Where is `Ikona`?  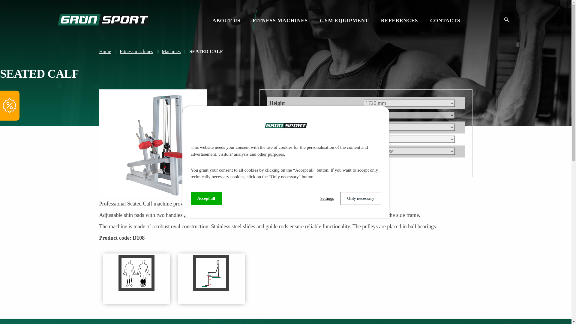 Ikona is located at coordinates (506, 19).